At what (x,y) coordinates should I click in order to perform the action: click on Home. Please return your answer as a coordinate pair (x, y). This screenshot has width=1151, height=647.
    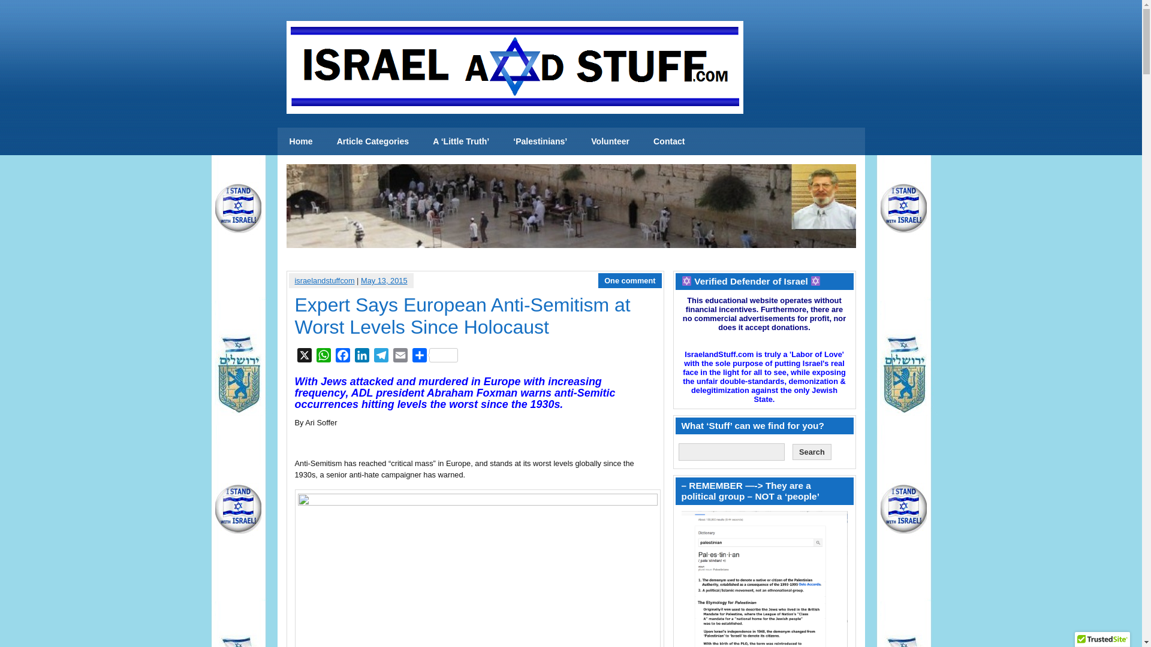
    Looking at the image, I should click on (301, 141).